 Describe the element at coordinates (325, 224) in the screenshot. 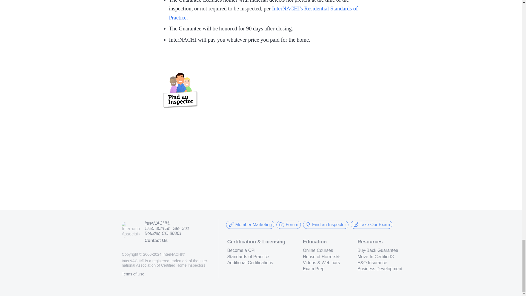

I see `Find an Inspector` at that location.